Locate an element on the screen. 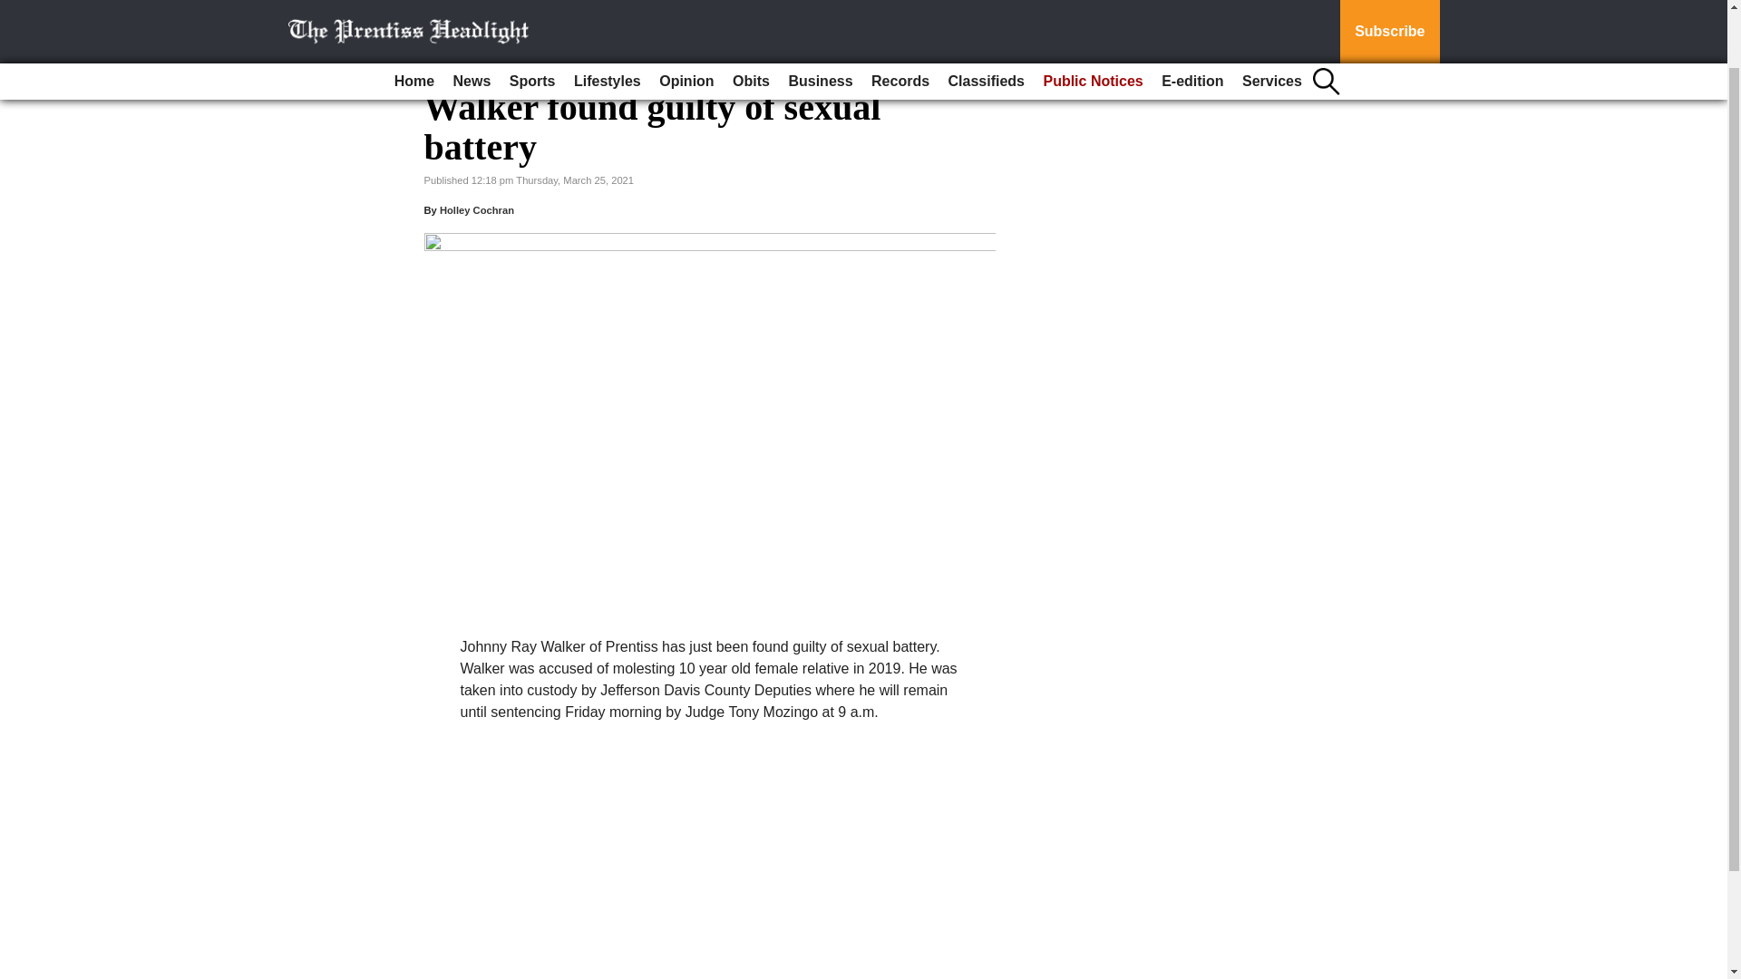  Obits is located at coordinates (751, 16).